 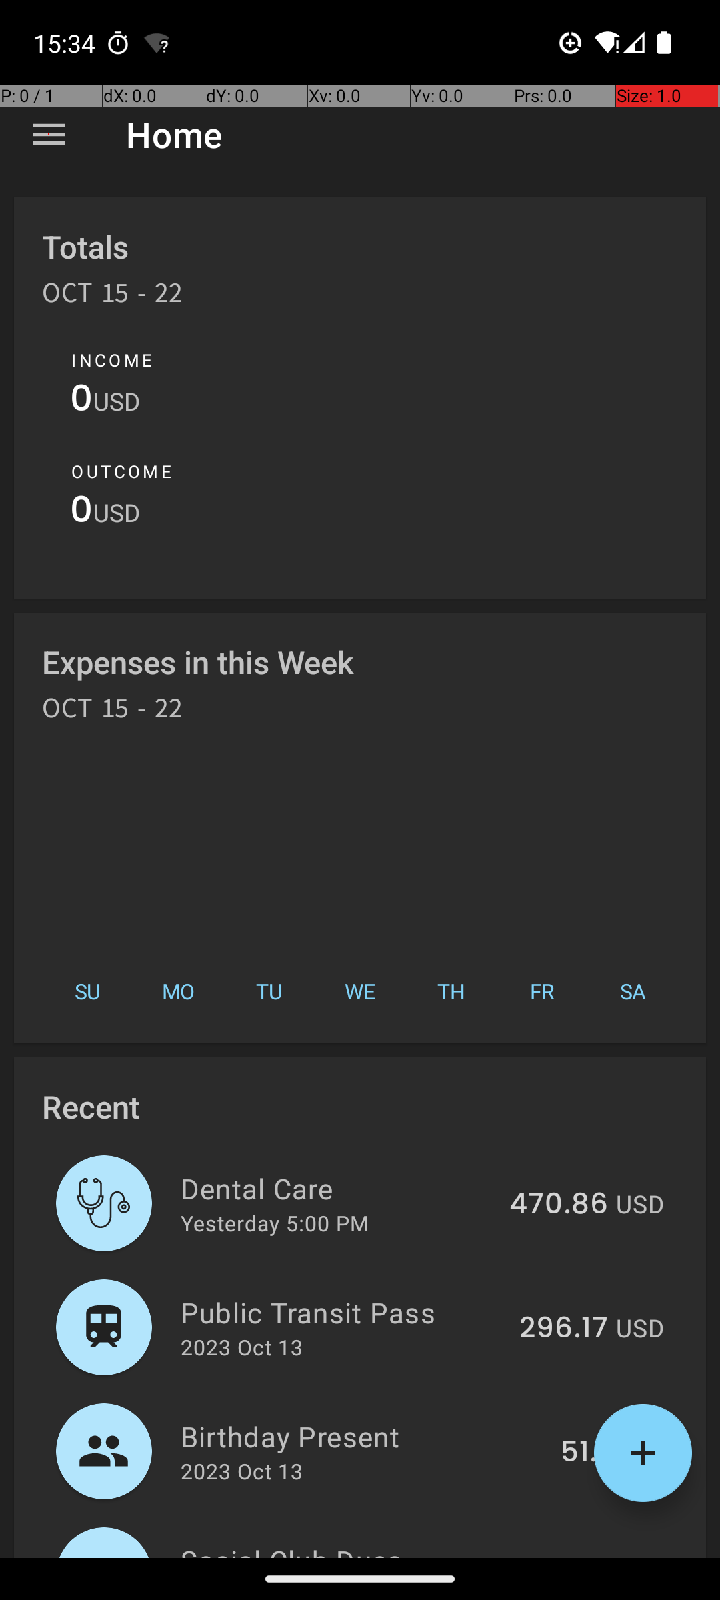 What do you see at coordinates (559, 1205) in the screenshot?
I see `470.86` at bounding box center [559, 1205].